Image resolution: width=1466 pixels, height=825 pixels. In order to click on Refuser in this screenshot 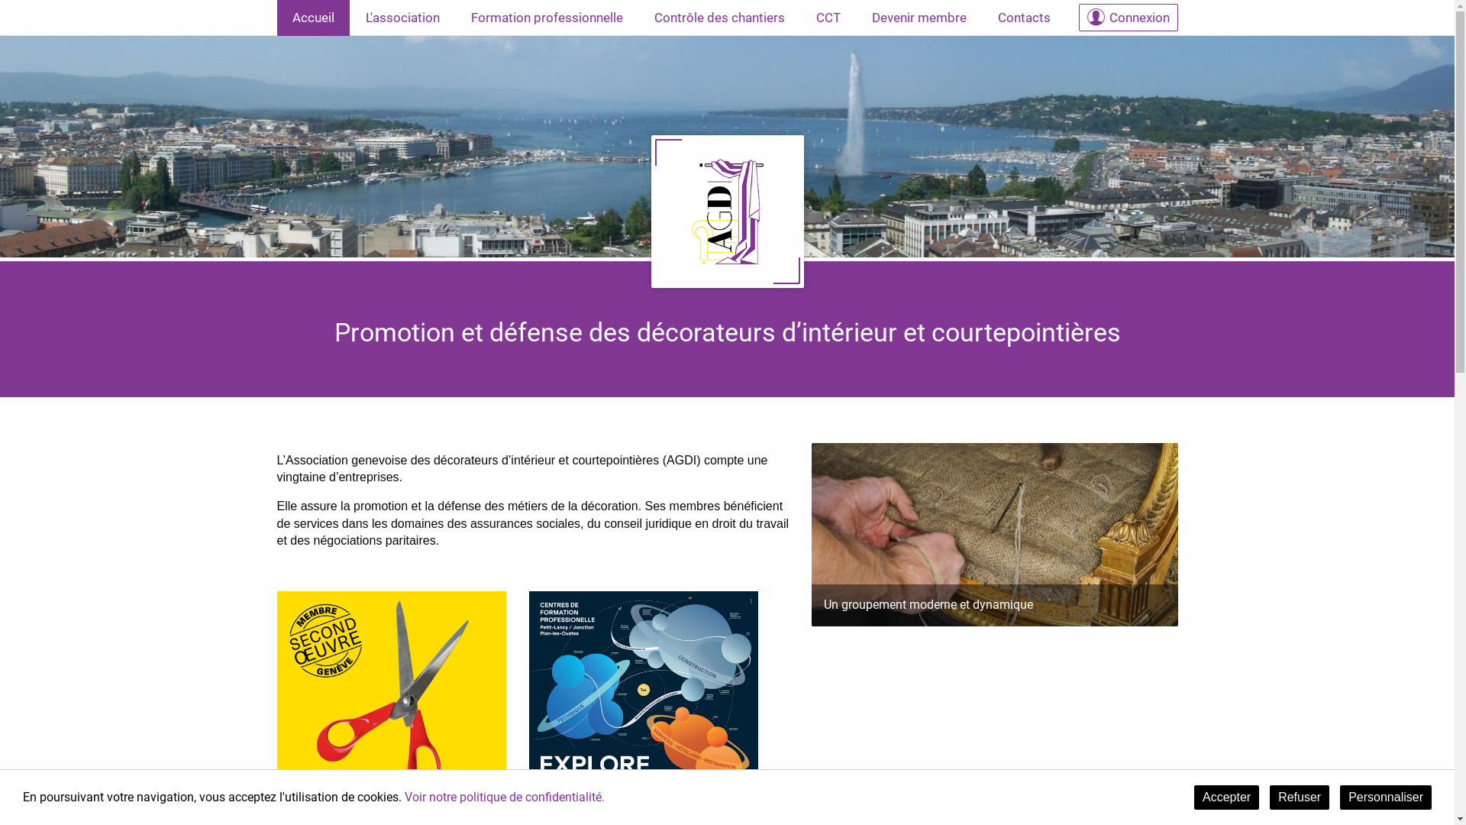, I will do `click(1300, 797)`.